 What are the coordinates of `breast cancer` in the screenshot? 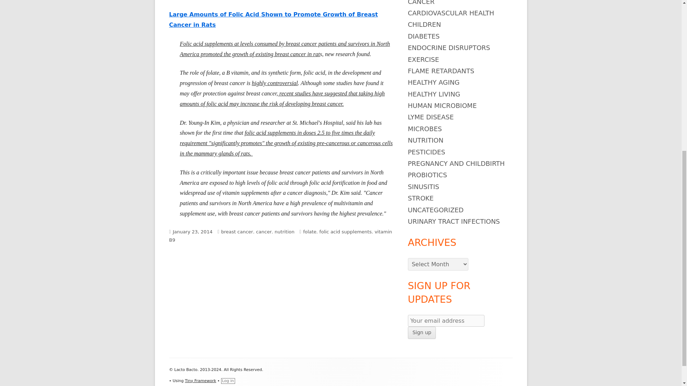 It's located at (237, 232).